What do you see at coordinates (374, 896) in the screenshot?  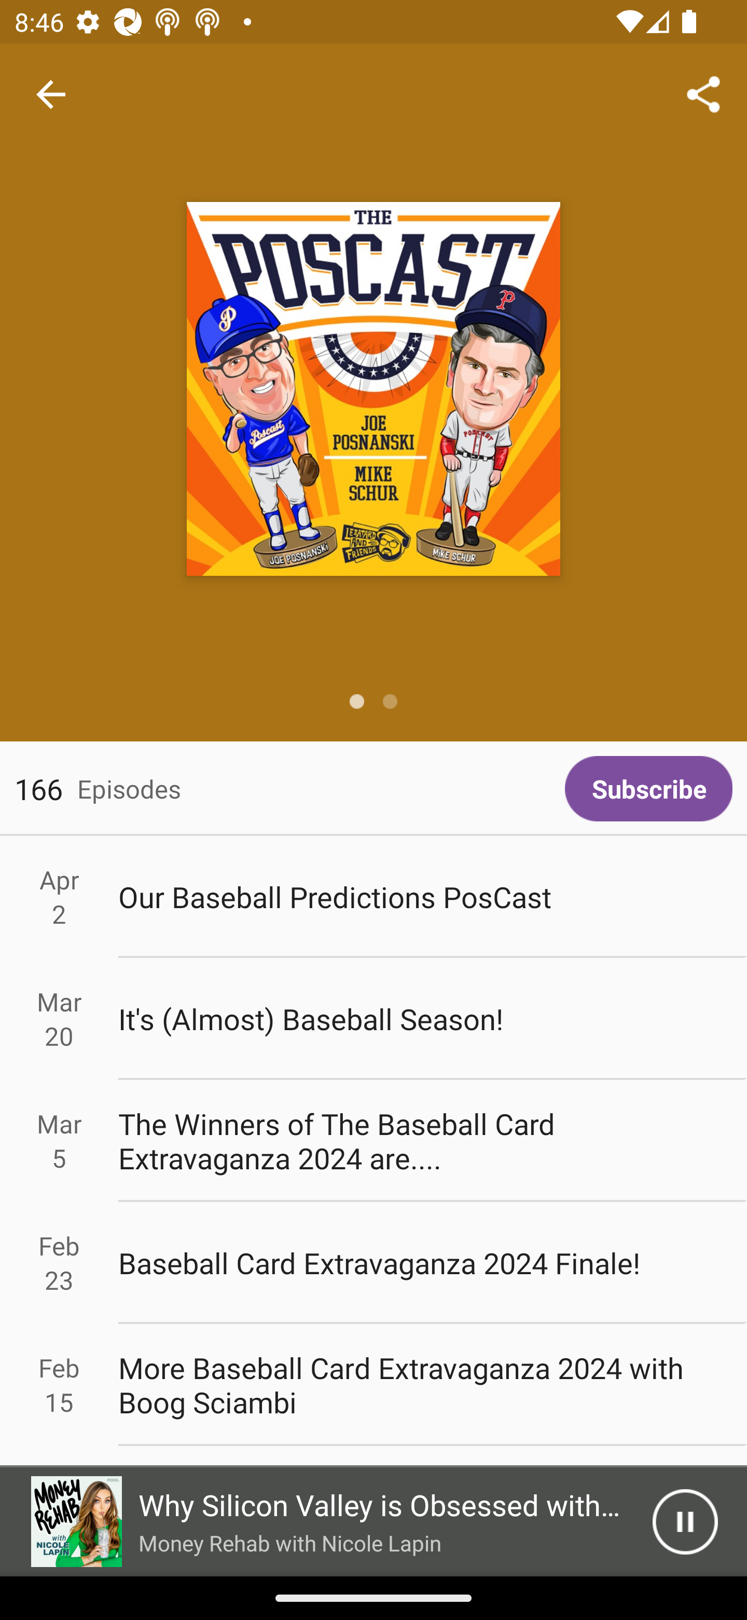 I see `Apr 2 Our Baseball Predictions PosCast` at bounding box center [374, 896].